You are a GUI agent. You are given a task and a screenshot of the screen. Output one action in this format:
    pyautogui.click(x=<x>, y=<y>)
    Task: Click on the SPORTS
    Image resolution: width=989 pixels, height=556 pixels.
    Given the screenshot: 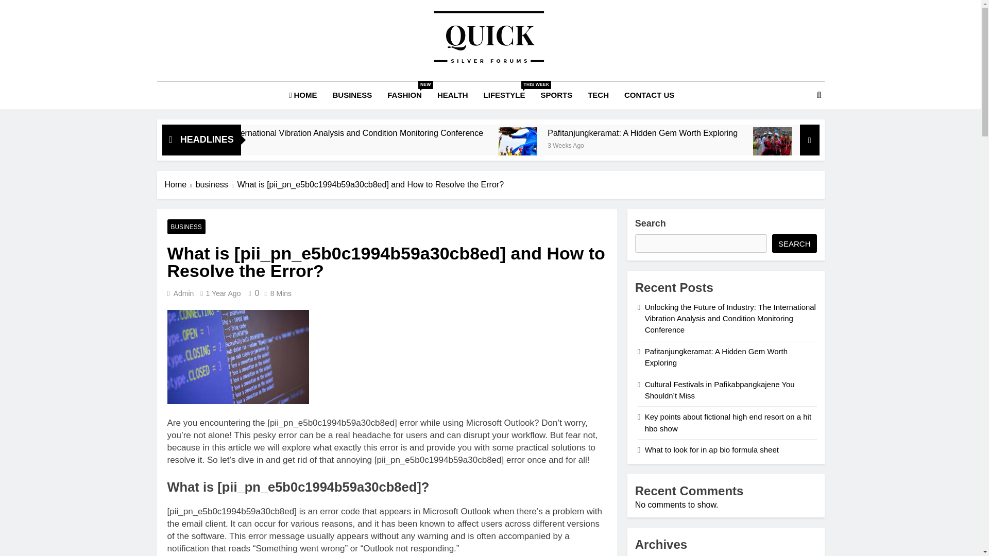 What is the action you would take?
    pyautogui.click(x=556, y=95)
    